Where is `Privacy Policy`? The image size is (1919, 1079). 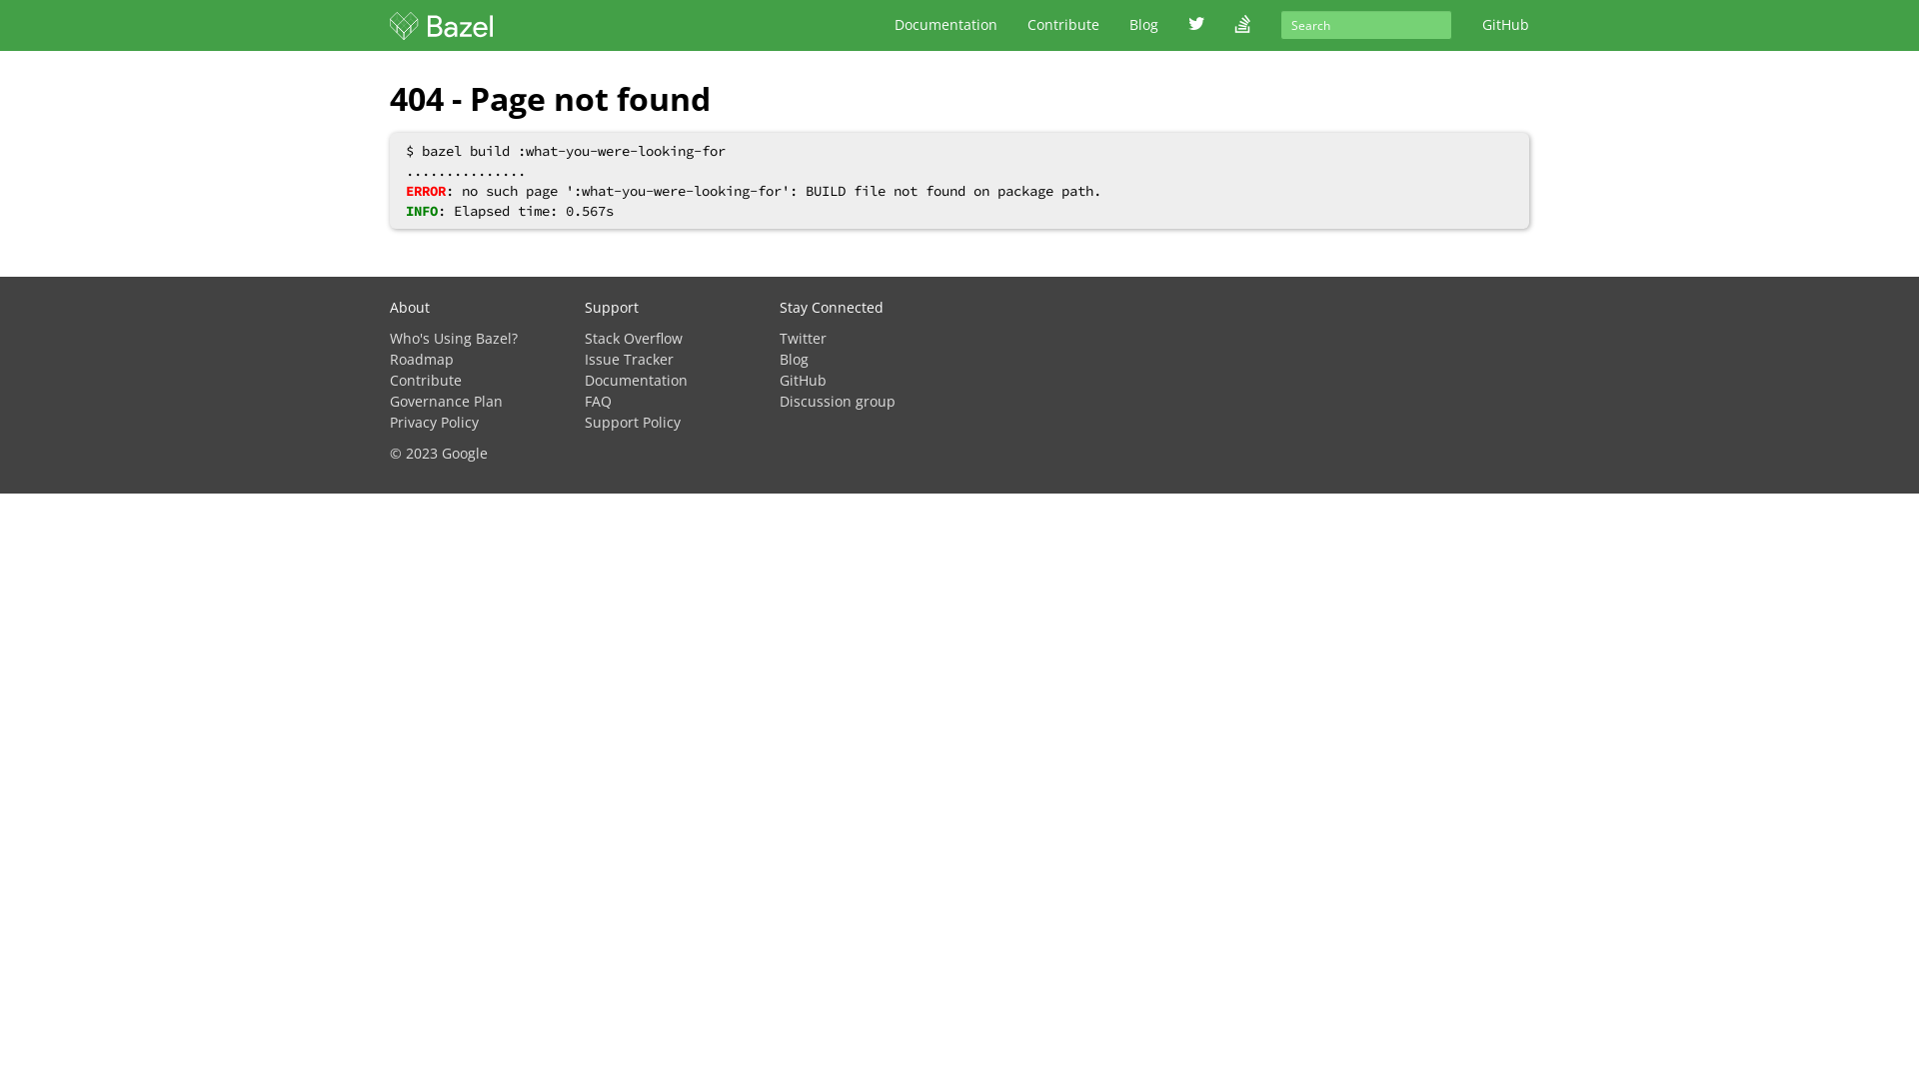 Privacy Policy is located at coordinates (434, 422).